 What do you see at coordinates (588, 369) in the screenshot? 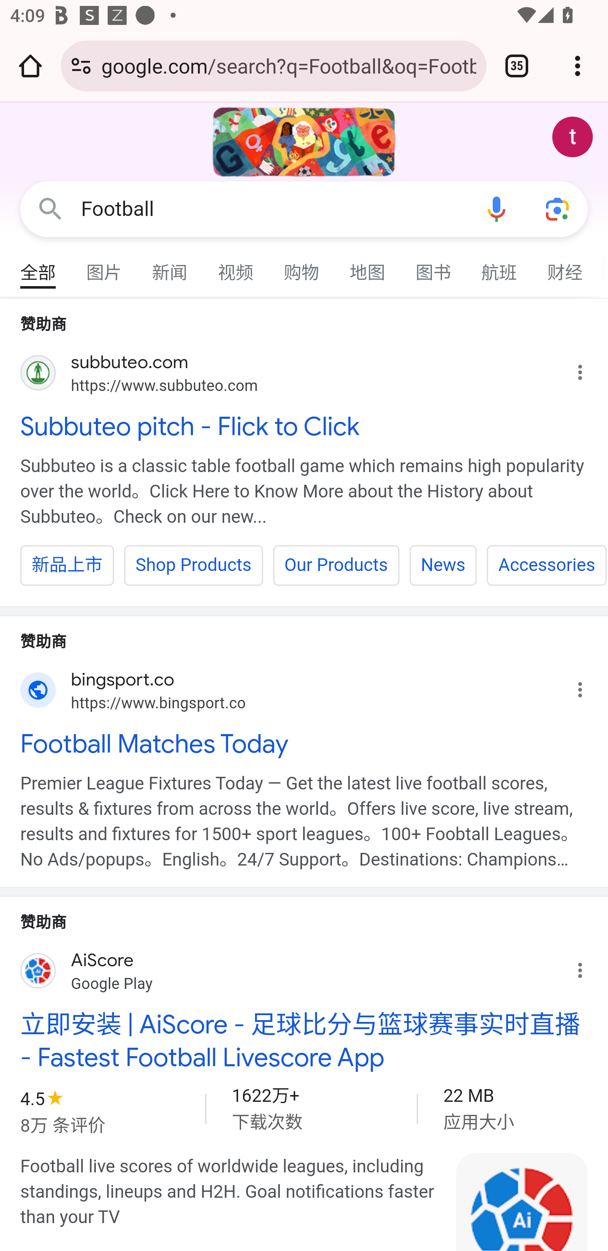
I see `为什么会显示该广告？` at bounding box center [588, 369].